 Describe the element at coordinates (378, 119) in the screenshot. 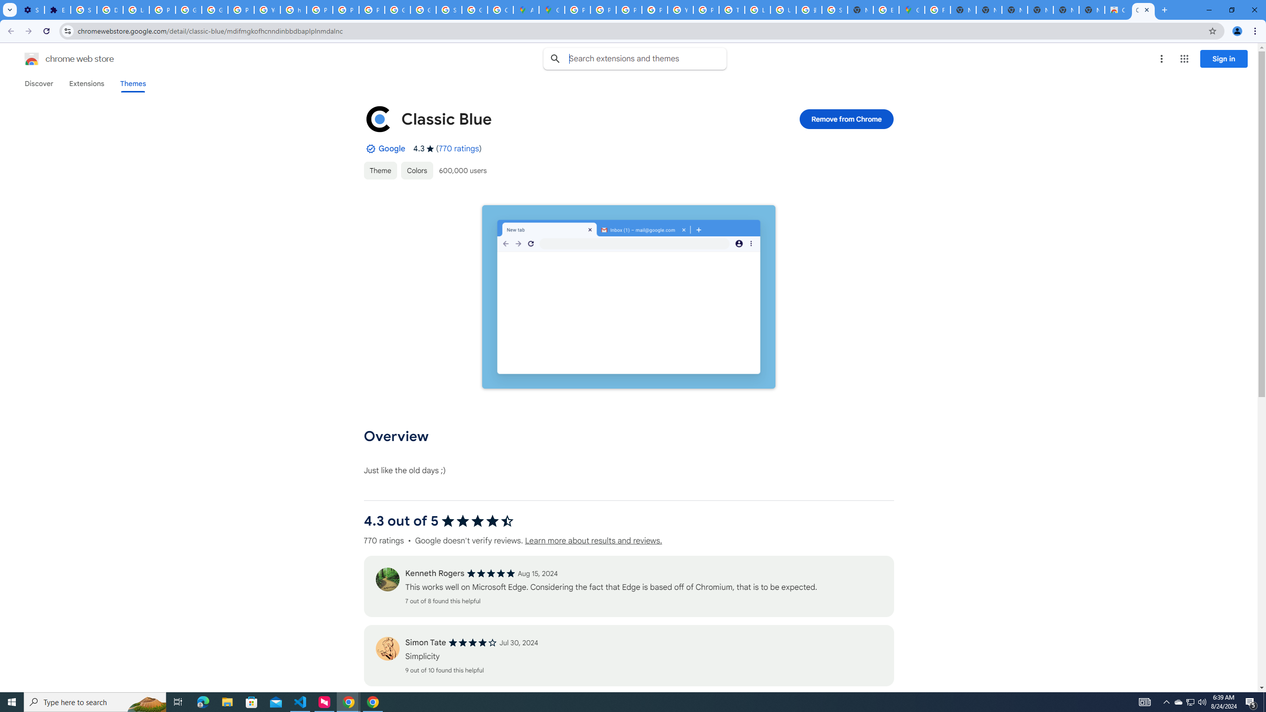

I see `Item logo image for Classic Blue` at that location.